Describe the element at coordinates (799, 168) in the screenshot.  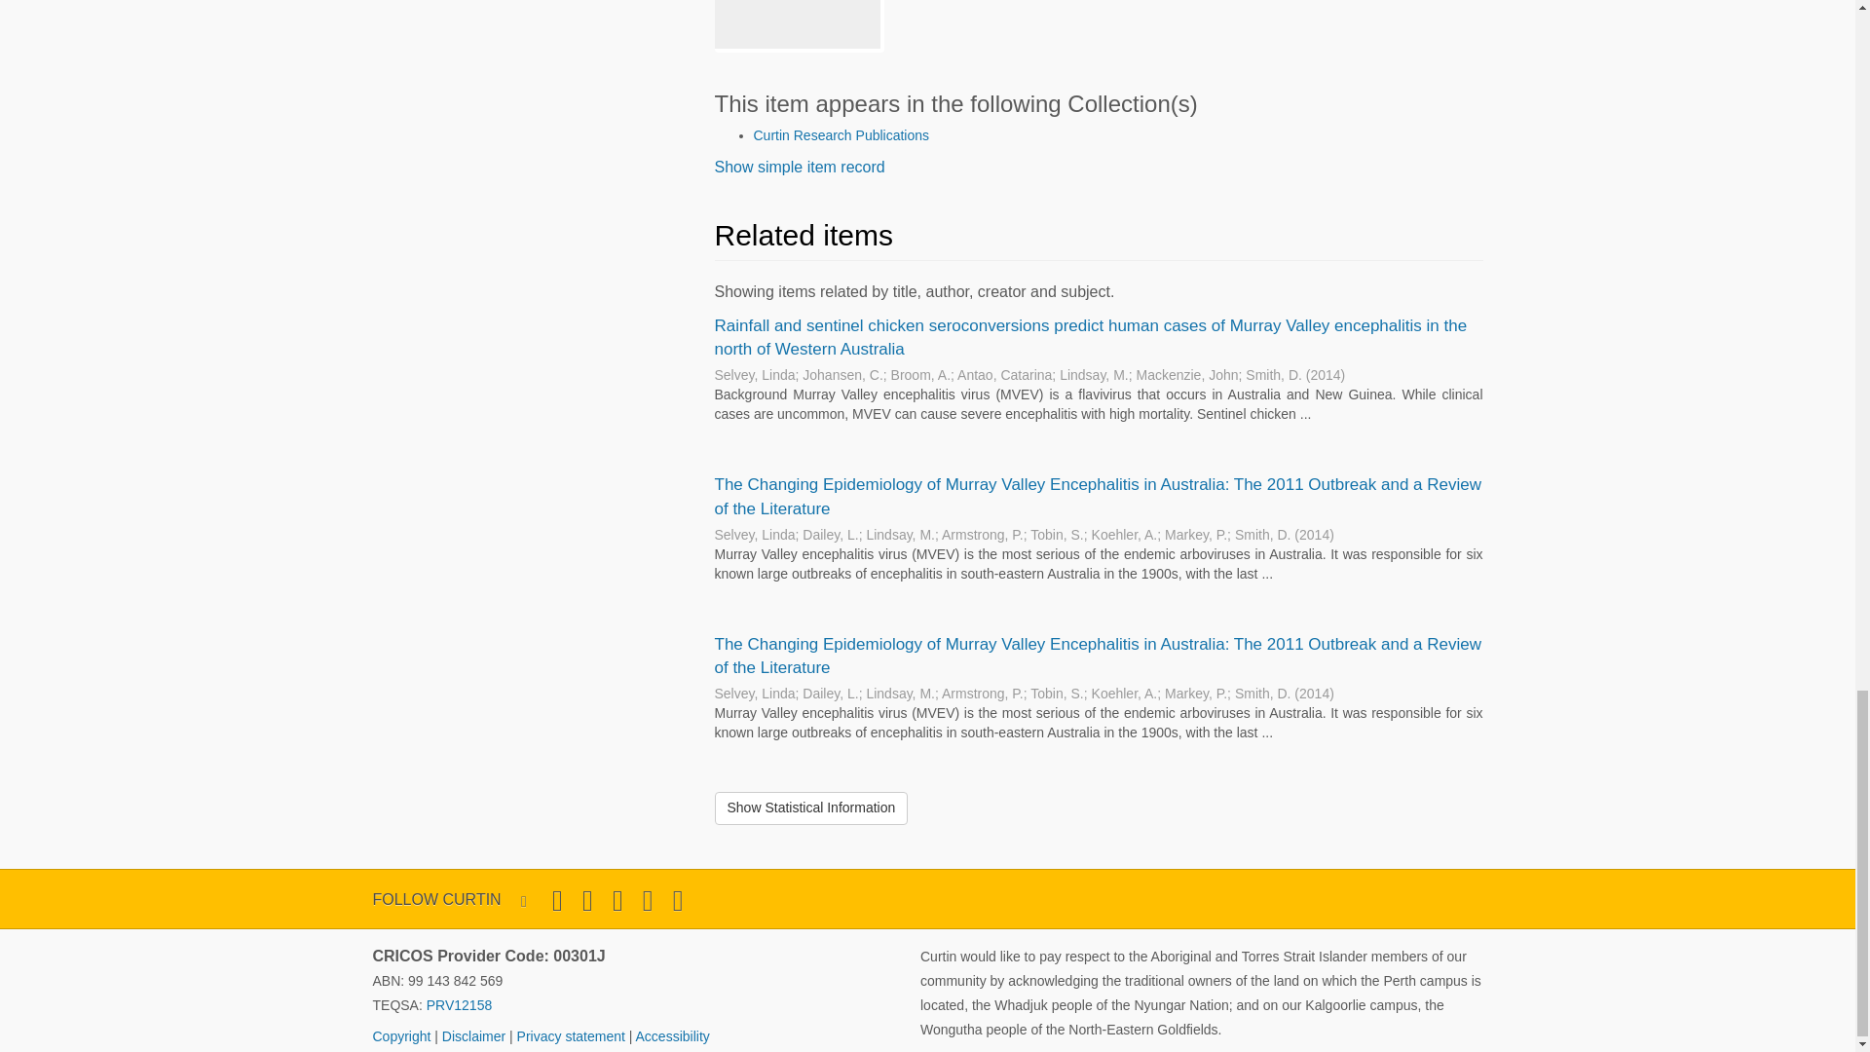
I see `Show simple item record` at that location.